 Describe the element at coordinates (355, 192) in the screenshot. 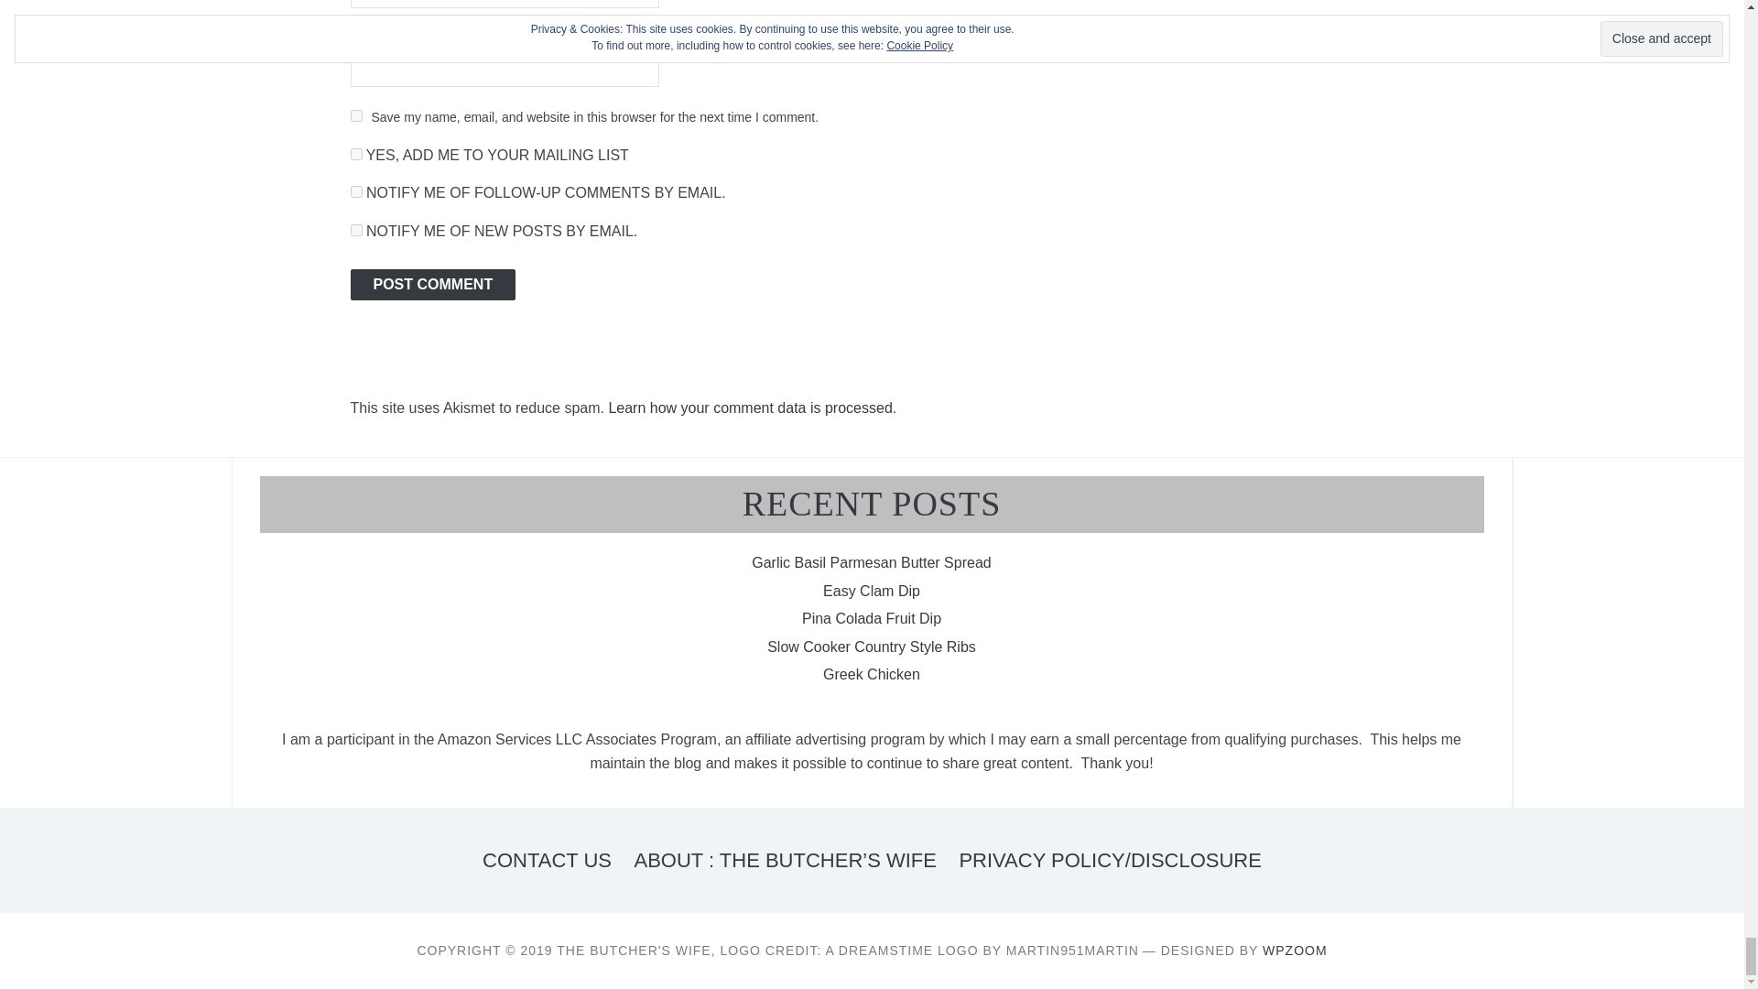

I see `subscribe` at that location.